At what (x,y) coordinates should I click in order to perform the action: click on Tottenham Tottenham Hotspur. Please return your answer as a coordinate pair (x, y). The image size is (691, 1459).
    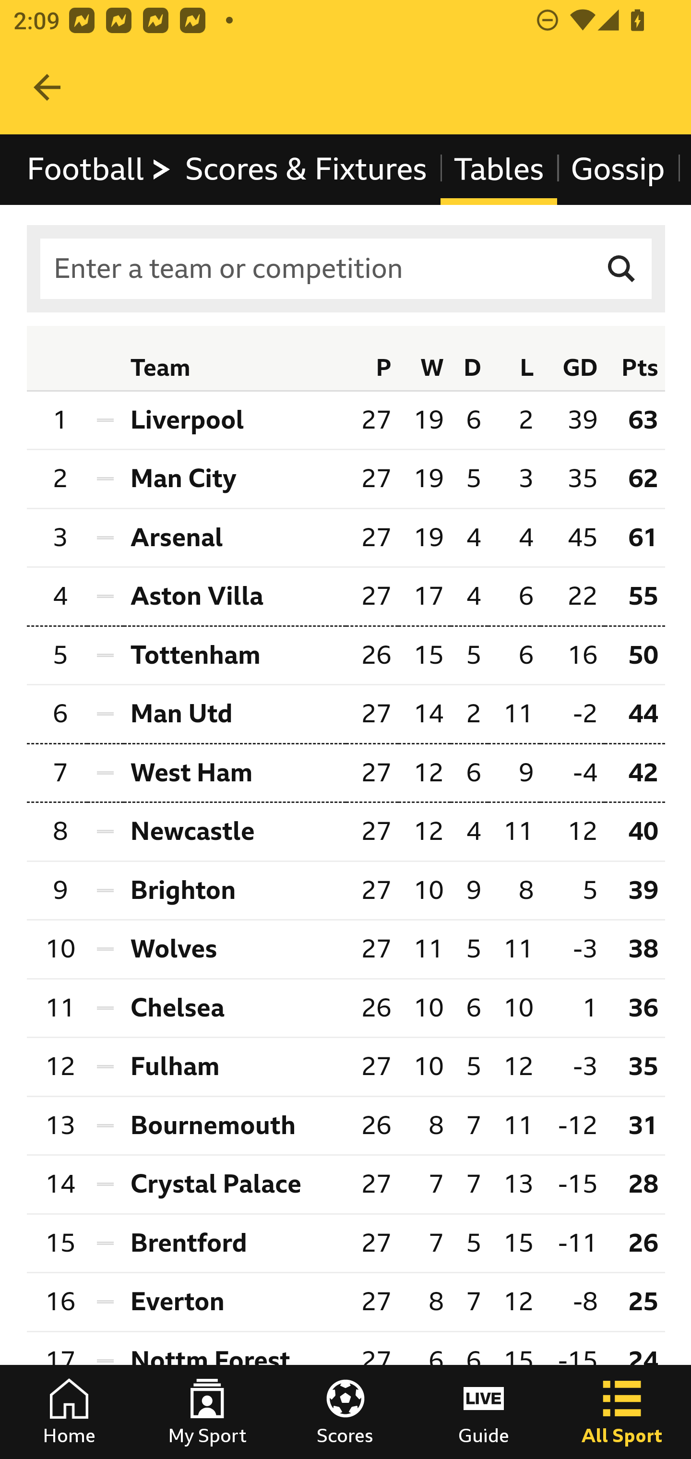
    Looking at the image, I should click on (235, 656).